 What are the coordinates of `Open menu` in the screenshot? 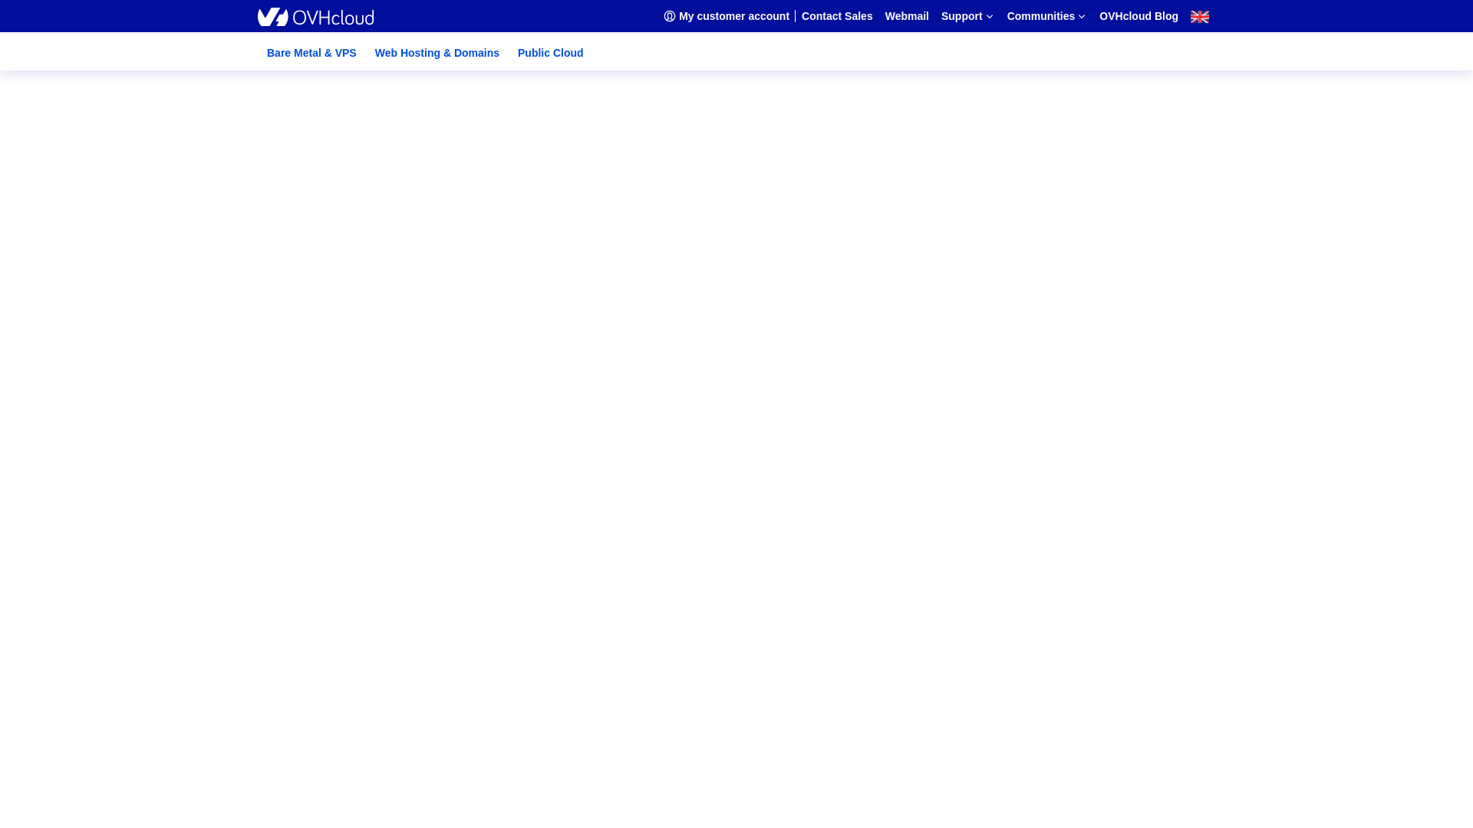 It's located at (39, 14).